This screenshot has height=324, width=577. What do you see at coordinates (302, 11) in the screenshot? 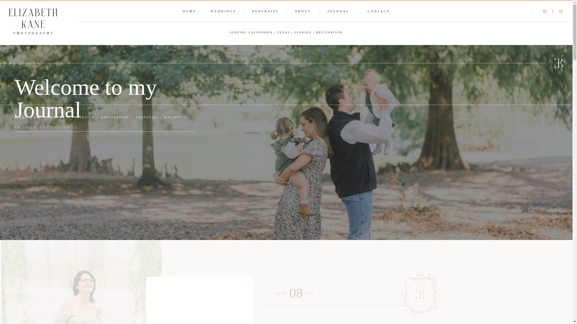
I see `ABOUT` at bounding box center [302, 11].